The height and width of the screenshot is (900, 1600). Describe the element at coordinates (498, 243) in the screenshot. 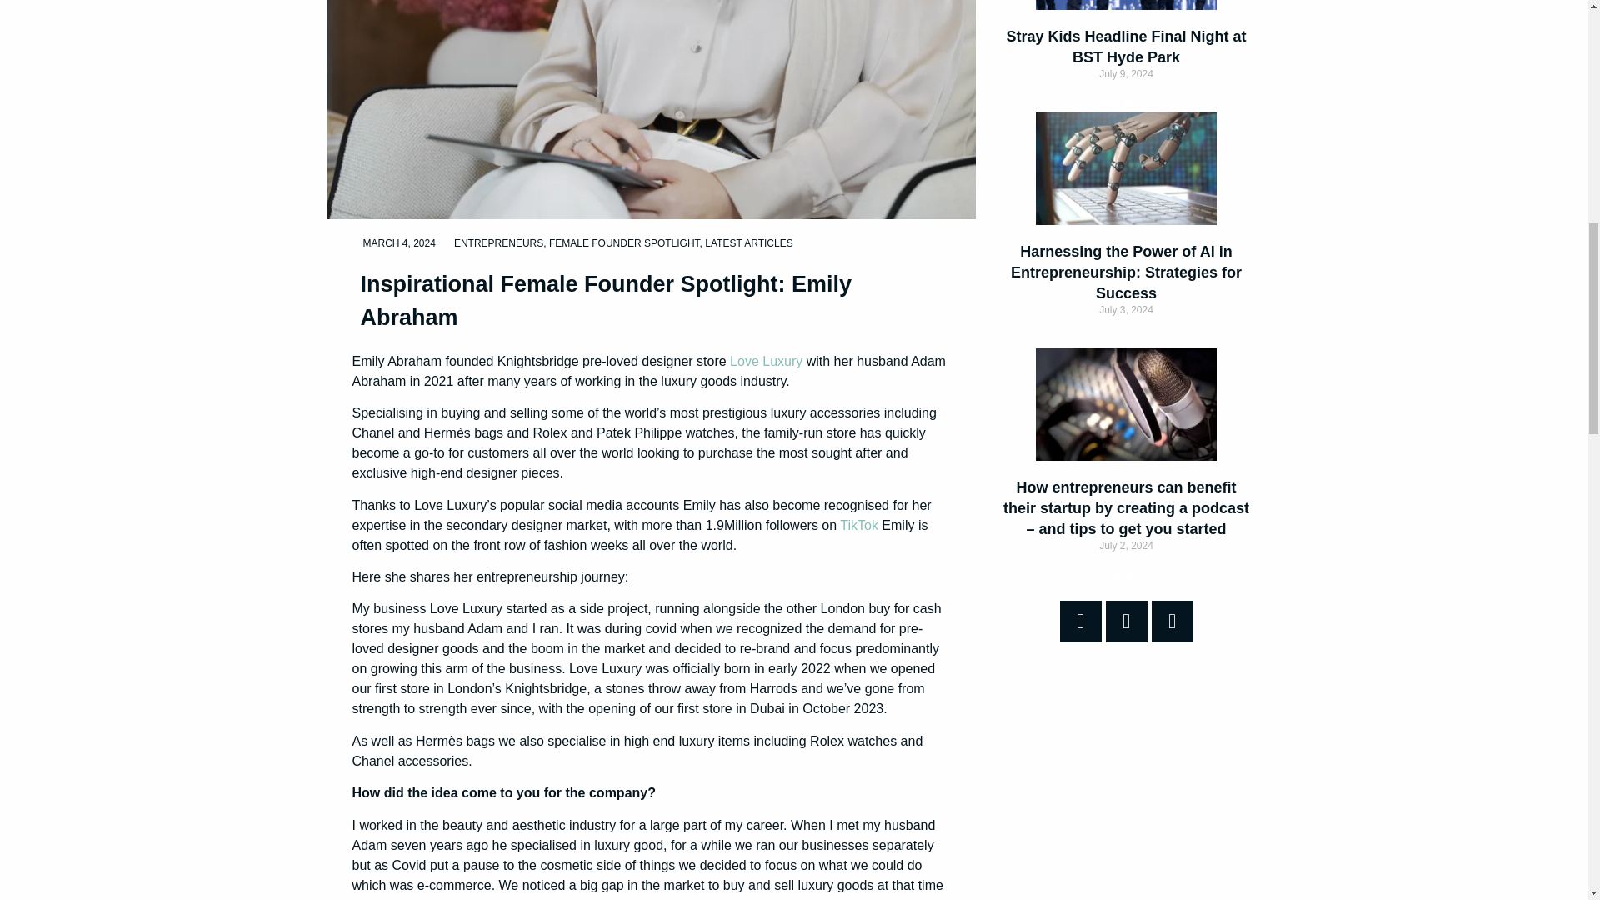

I see `ENTREPRENEURS` at that location.